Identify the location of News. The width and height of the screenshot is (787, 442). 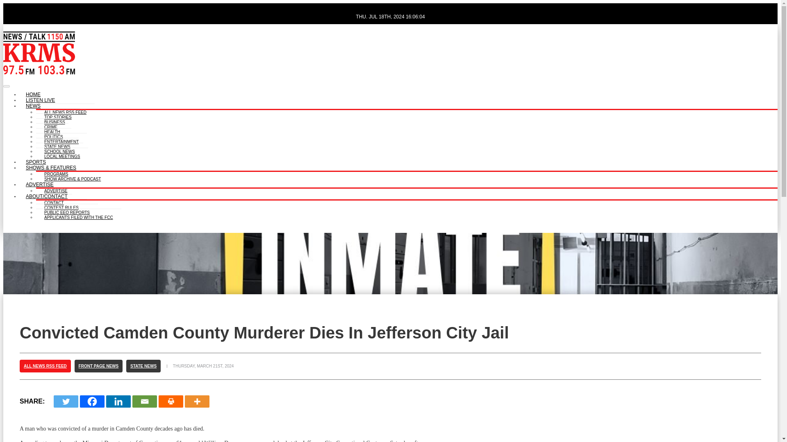
(33, 106).